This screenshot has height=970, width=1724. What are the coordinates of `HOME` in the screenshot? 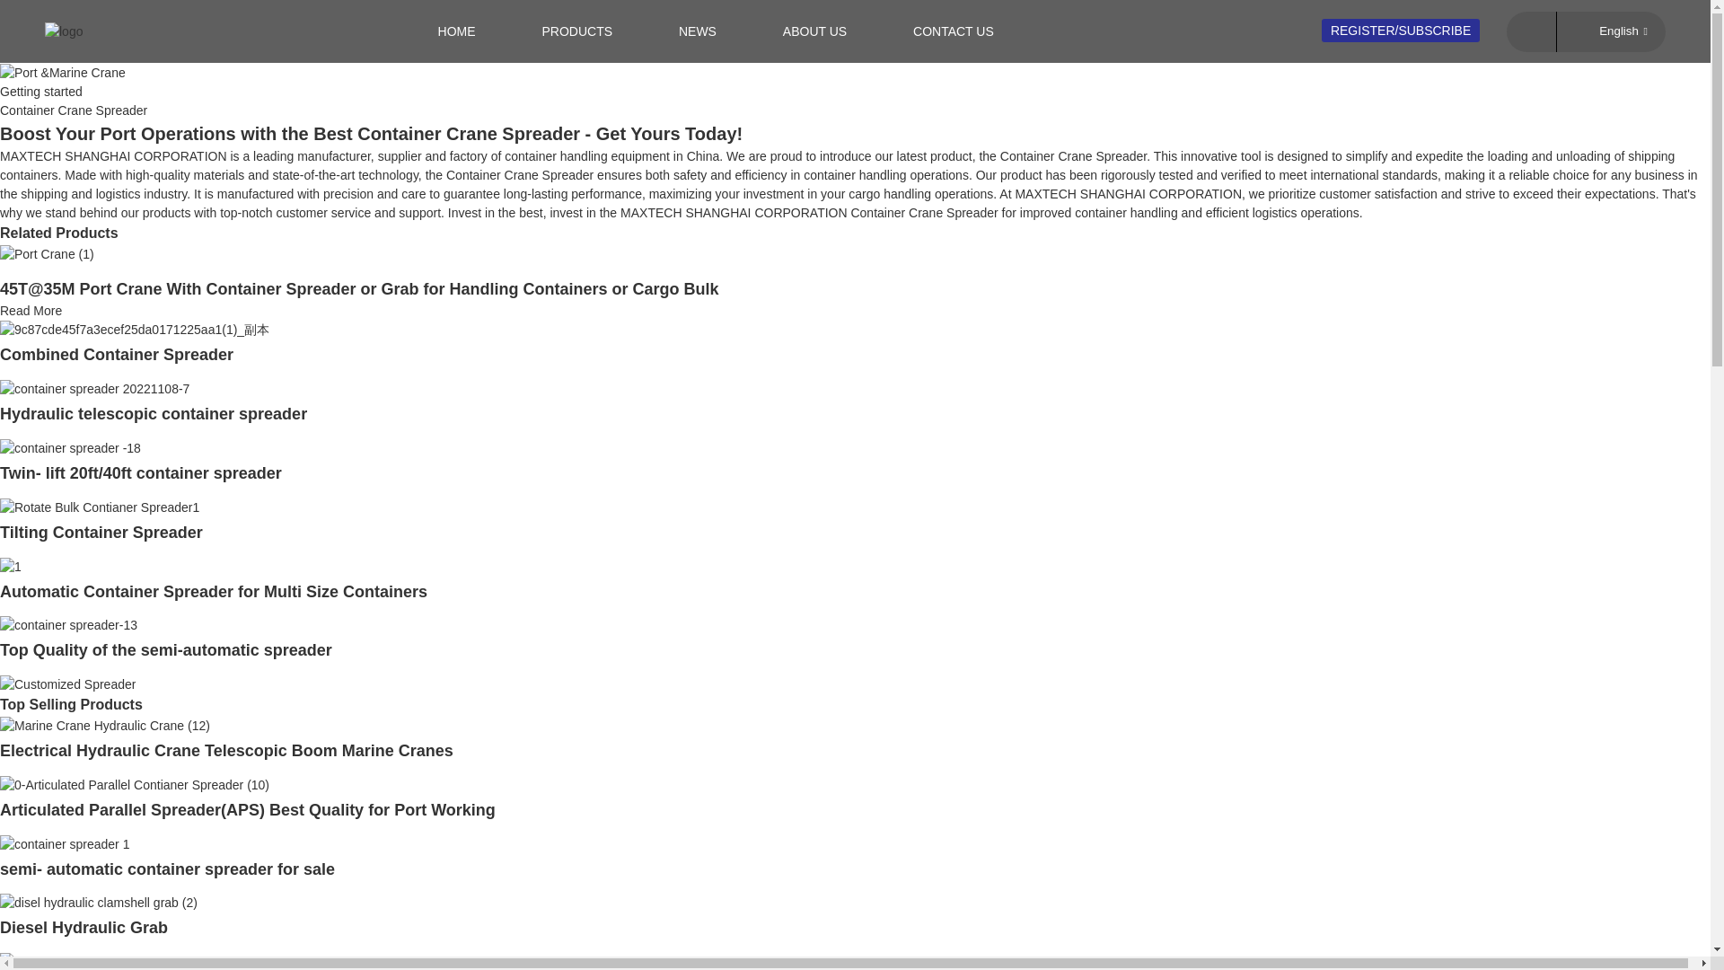 It's located at (456, 31).